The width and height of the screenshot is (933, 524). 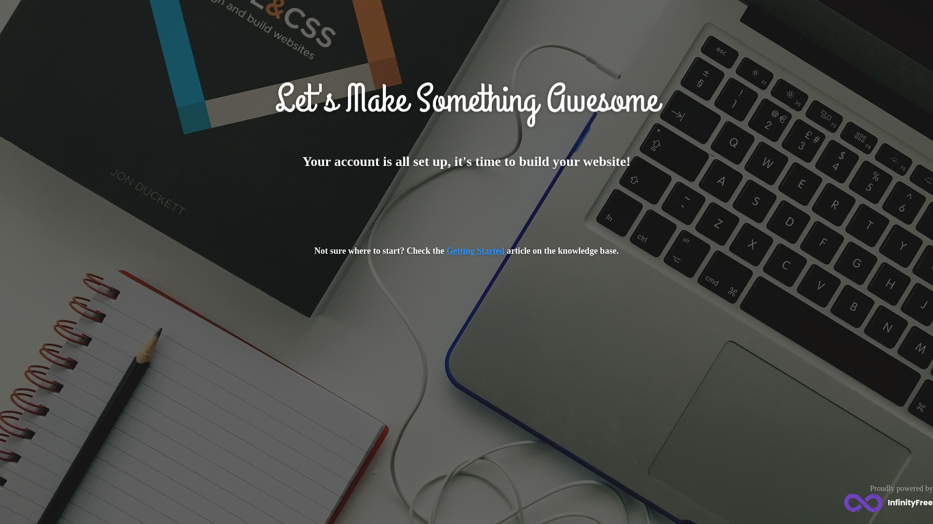 What do you see at coordinates (475, 251) in the screenshot?
I see `Getting Started` at bounding box center [475, 251].